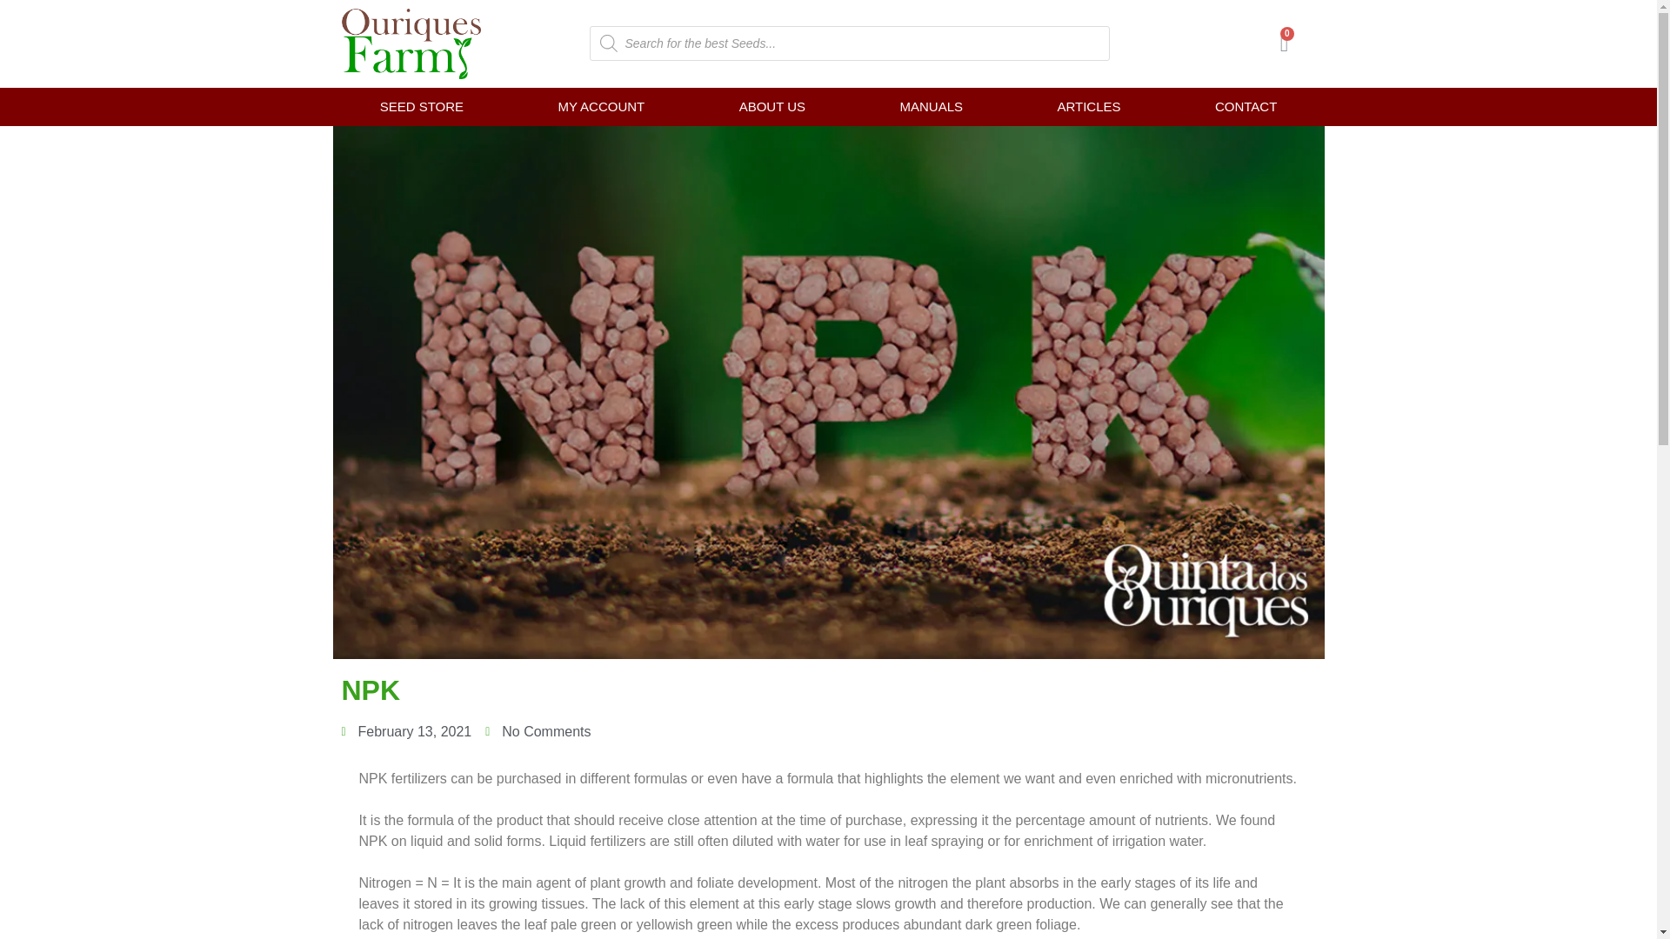 Image resolution: width=1670 pixels, height=939 pixels. What do you see at coordinates (538, 732) in the screenshot?
I see `No Comments` at bounding box center [538, 732].